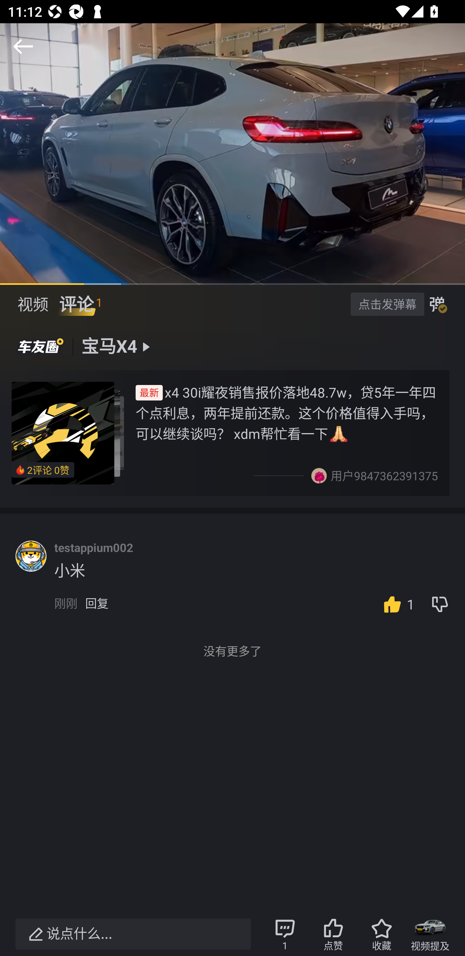 Image resolution: width=465 pixels, height=956 pixels. I want to click on 点击发弹幕, so click(387, 304).